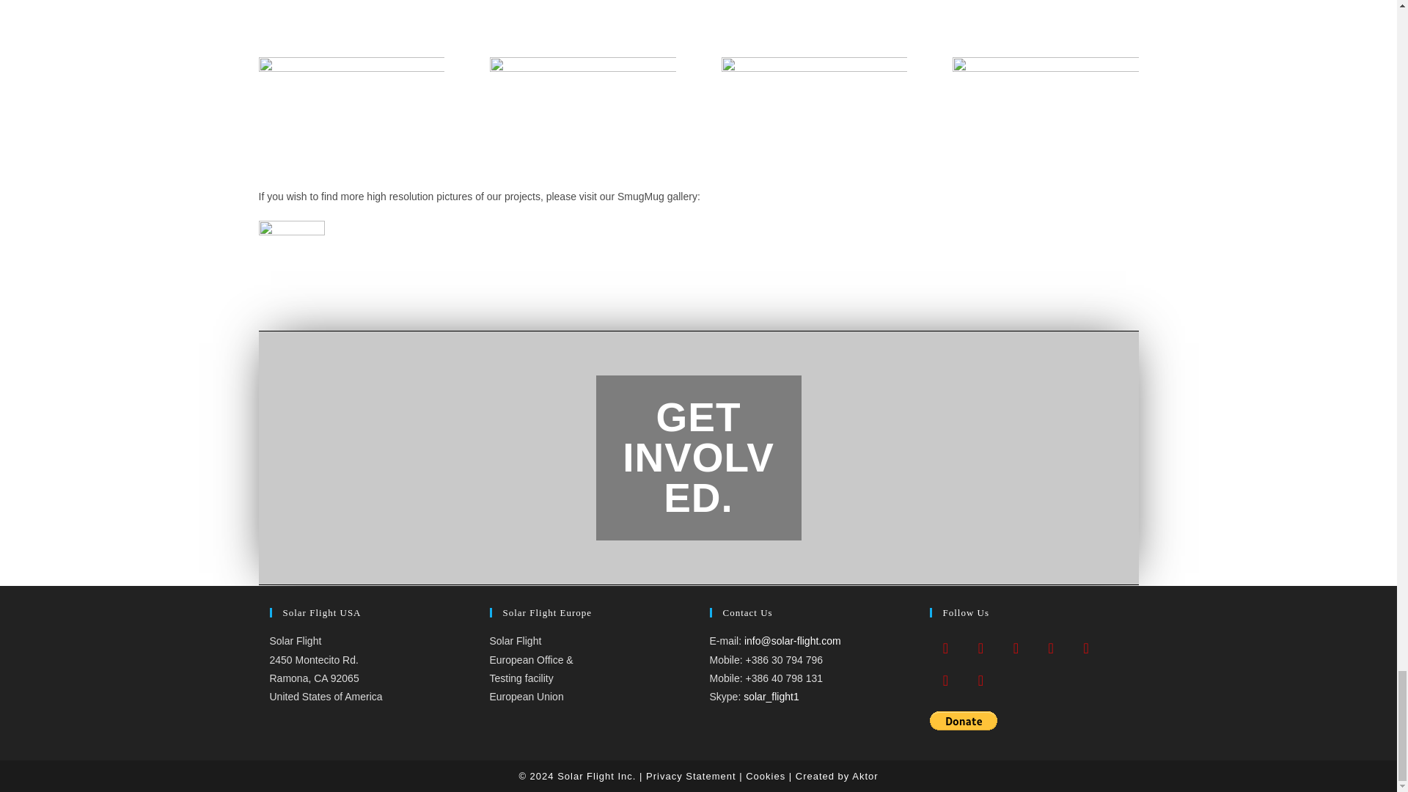 Image resolution: width=1408 pixels, height=792 pixels. I want to click on Default Label, so click(1016, 647).